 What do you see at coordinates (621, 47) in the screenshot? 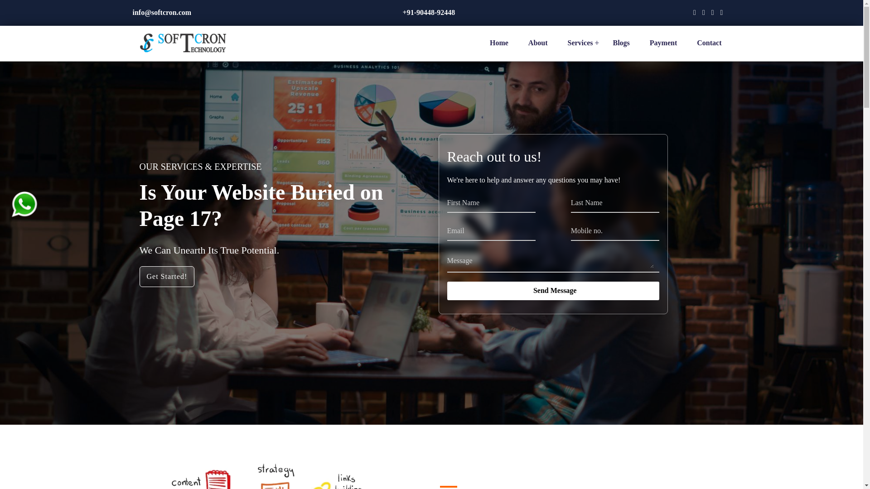
I see `Blogs` at bounding box center [621, 47].